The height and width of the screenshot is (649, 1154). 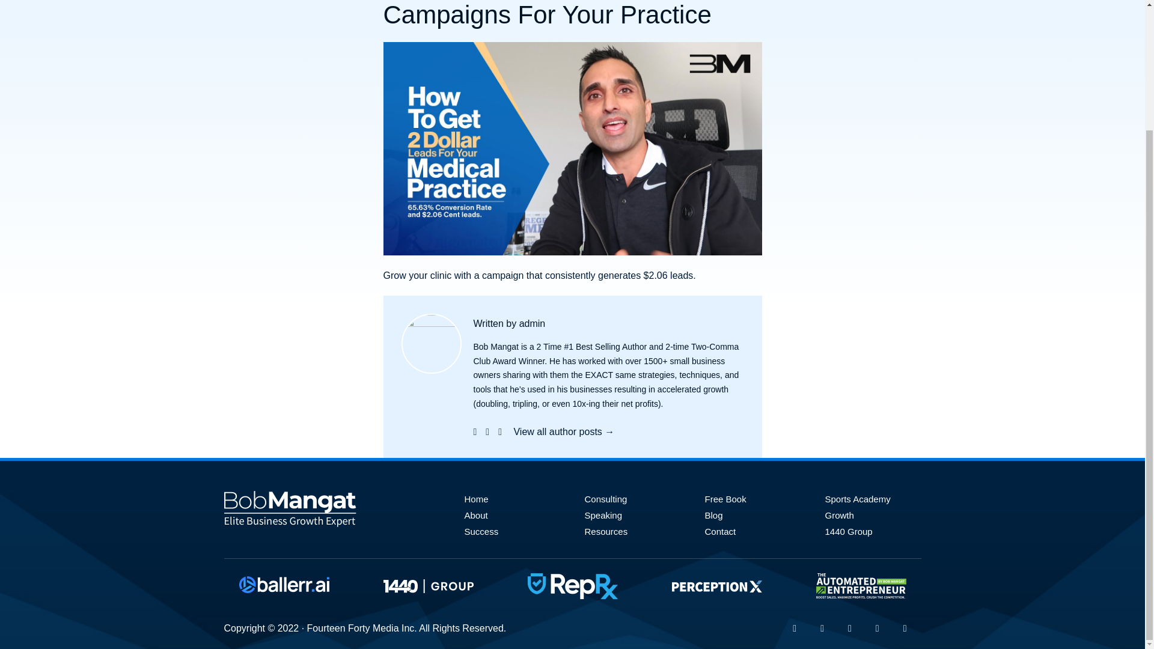 I want to click on Contact, so click(x=720, y=531).